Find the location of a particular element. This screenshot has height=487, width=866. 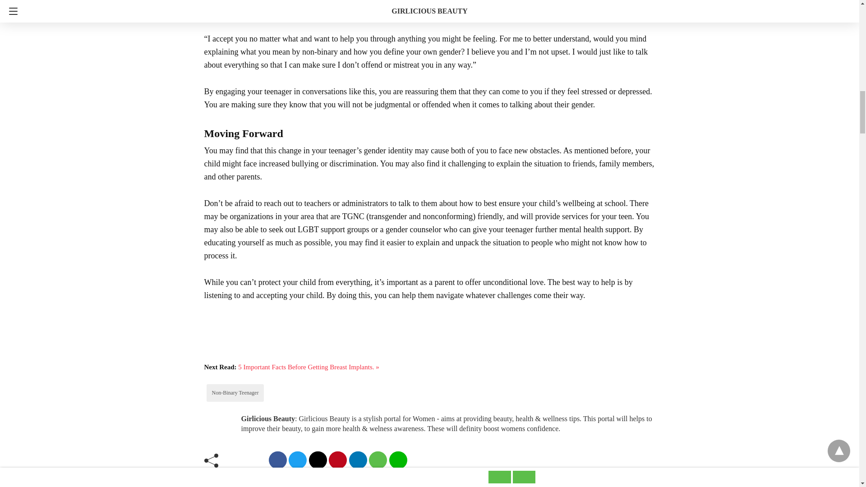

whatsapp share is located at coordinates (378, 460).